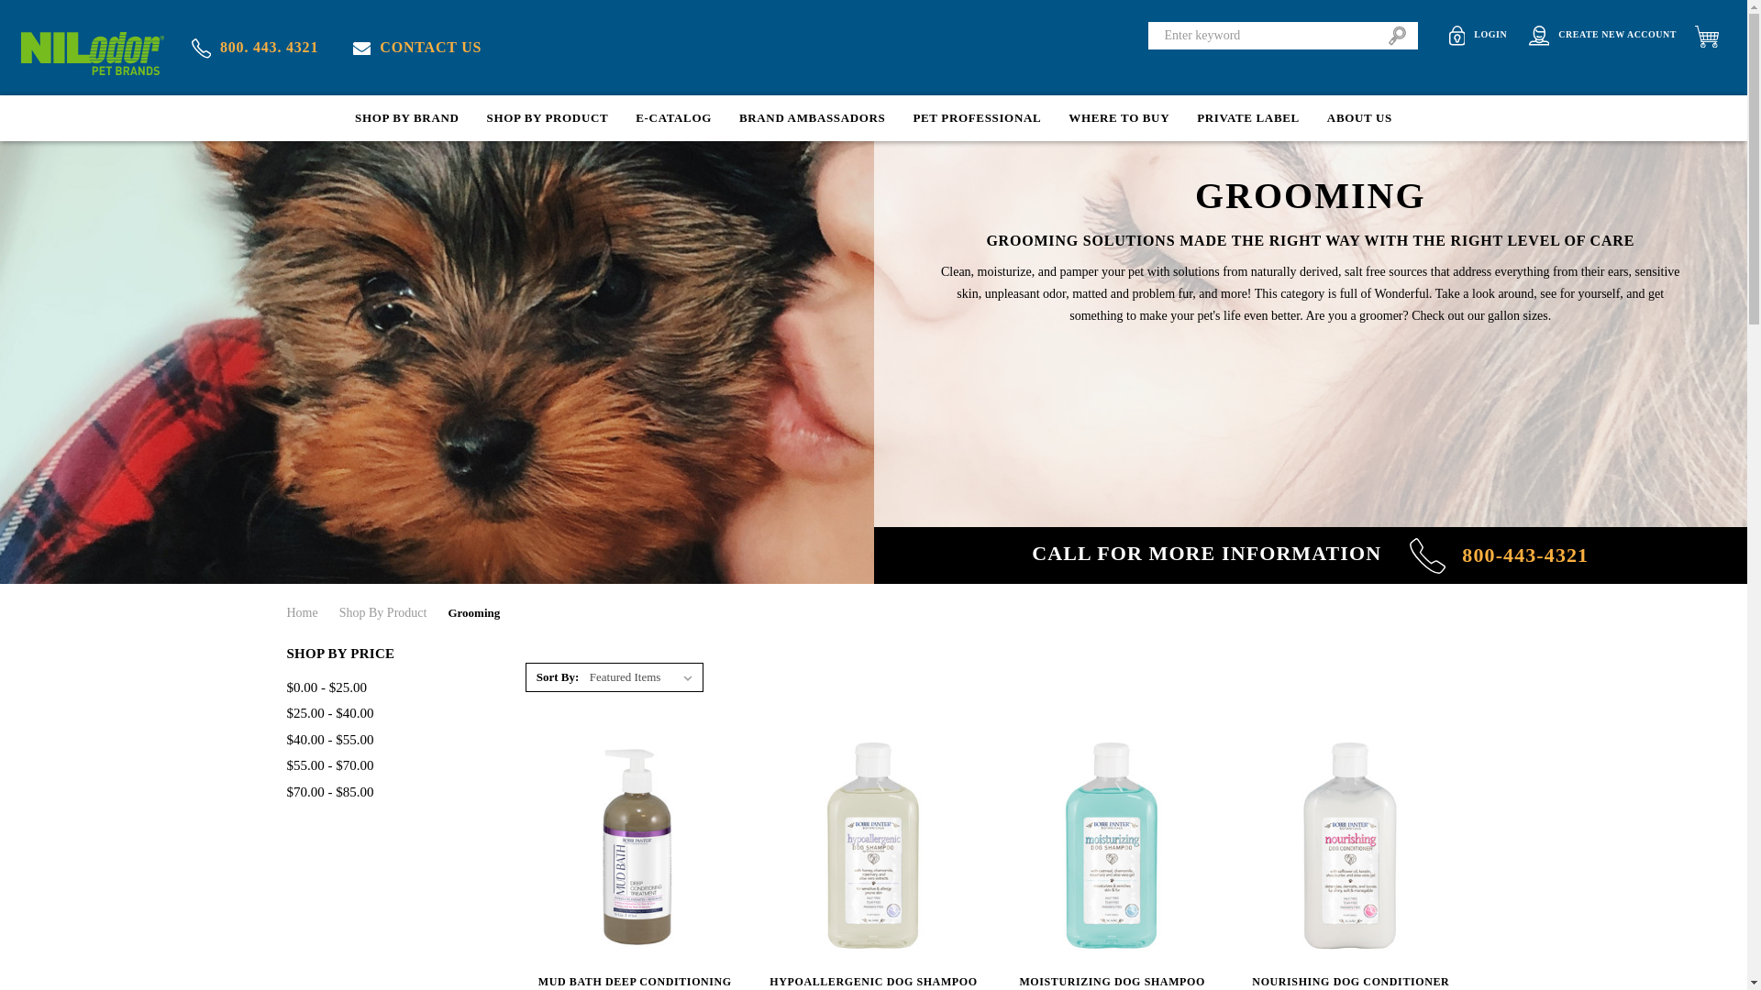 This screenshot has width=1761, height=990. What do you see at coordinates (873, 846) in the screenshot?
I see `Hypoallergenic Dog Shampoo` at bounding box center [873, 846].